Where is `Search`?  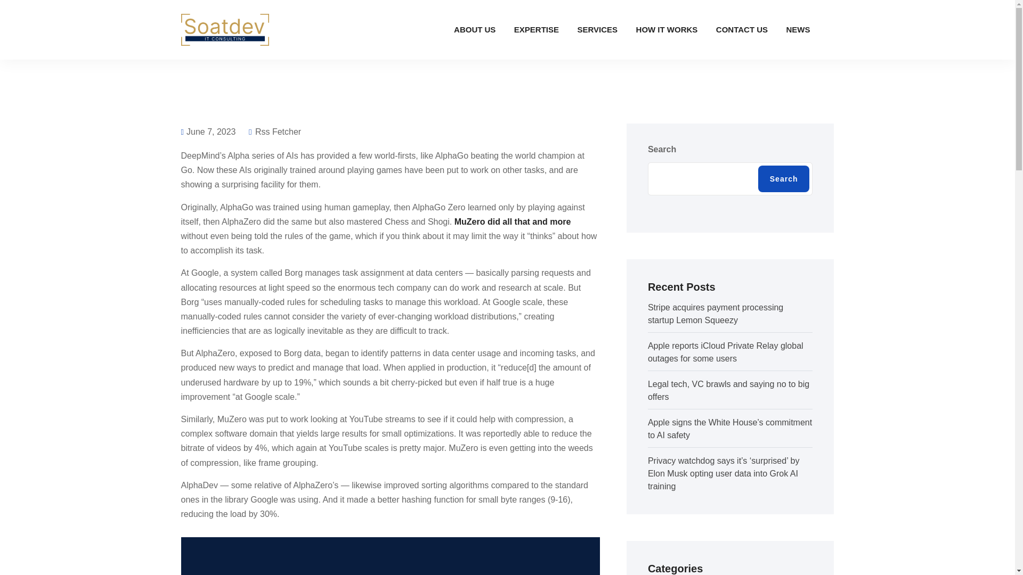
Search is located at coordinates (784, 179).